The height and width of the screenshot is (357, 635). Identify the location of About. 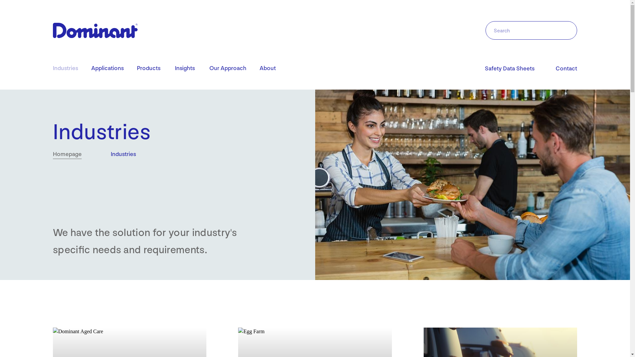
(268, 69).